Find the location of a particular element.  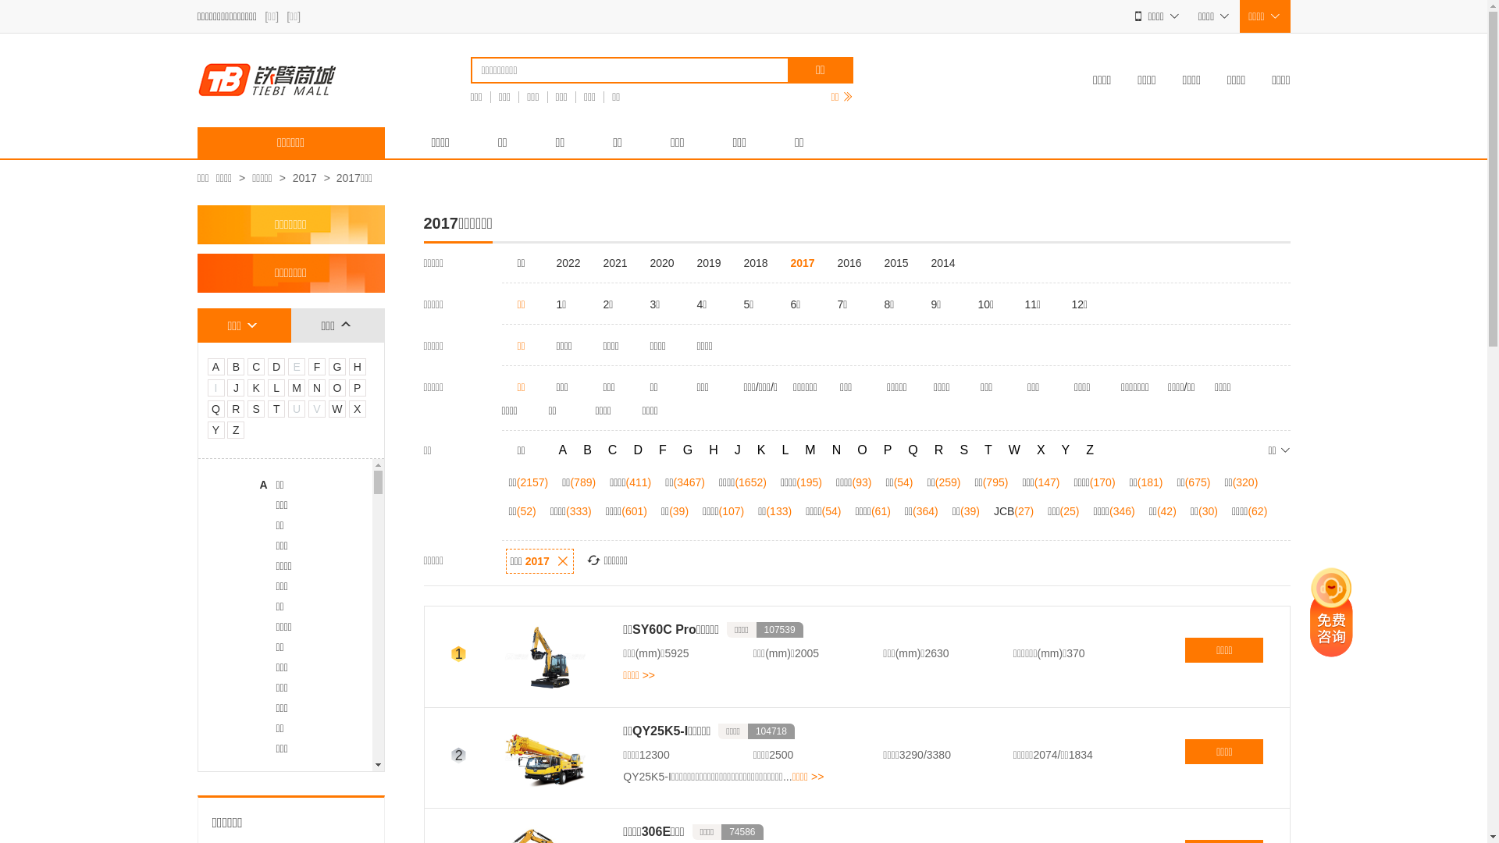

B is located at coordinates (587, 450).